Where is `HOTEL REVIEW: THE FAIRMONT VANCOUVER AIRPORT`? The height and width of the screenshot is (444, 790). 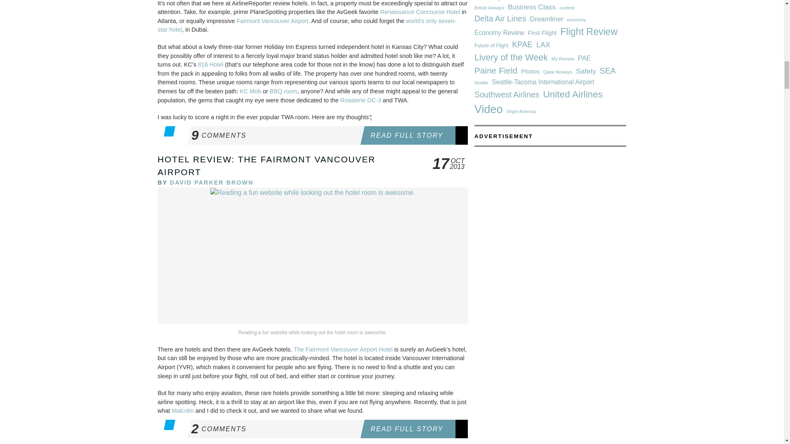
HOTEL REVIEW: THE FAIRMONT VANCOUVER AIRPORT is located at coordinates (275, 135).